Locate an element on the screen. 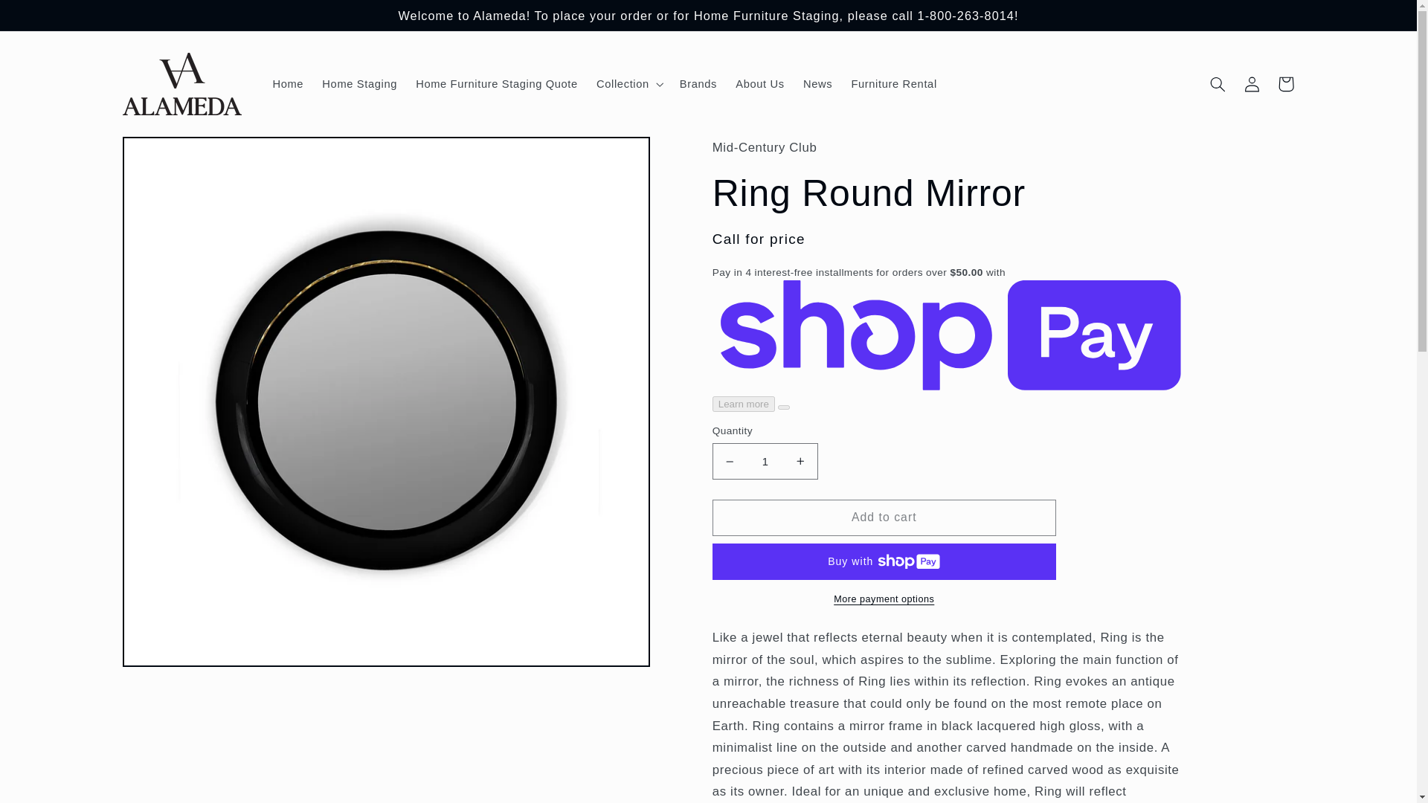 The width and height of the screenshot is (1428, 803). Home is located at coordinates (287, 83).